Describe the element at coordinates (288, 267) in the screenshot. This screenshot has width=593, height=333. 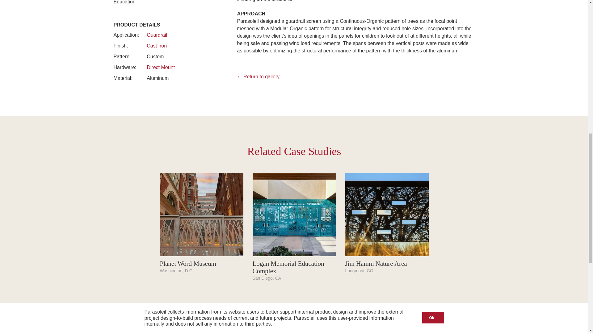
I see `Logan Memorial Education Complex` at that location.